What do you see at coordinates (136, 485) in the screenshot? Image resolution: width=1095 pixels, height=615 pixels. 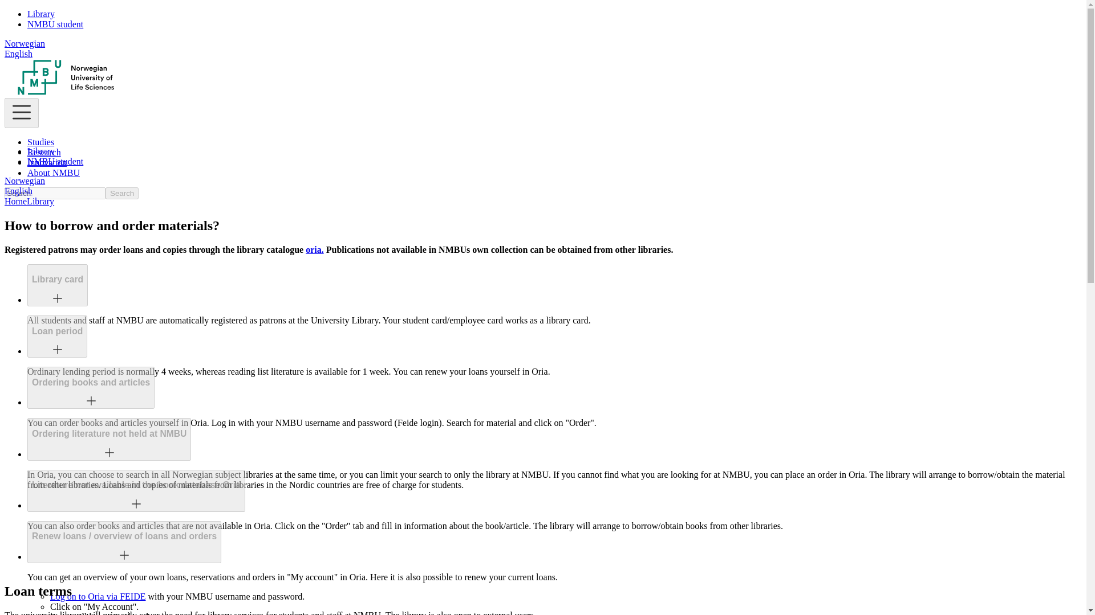 I see `Literature not available in the book database Oria` at bounding box center [136, 485].